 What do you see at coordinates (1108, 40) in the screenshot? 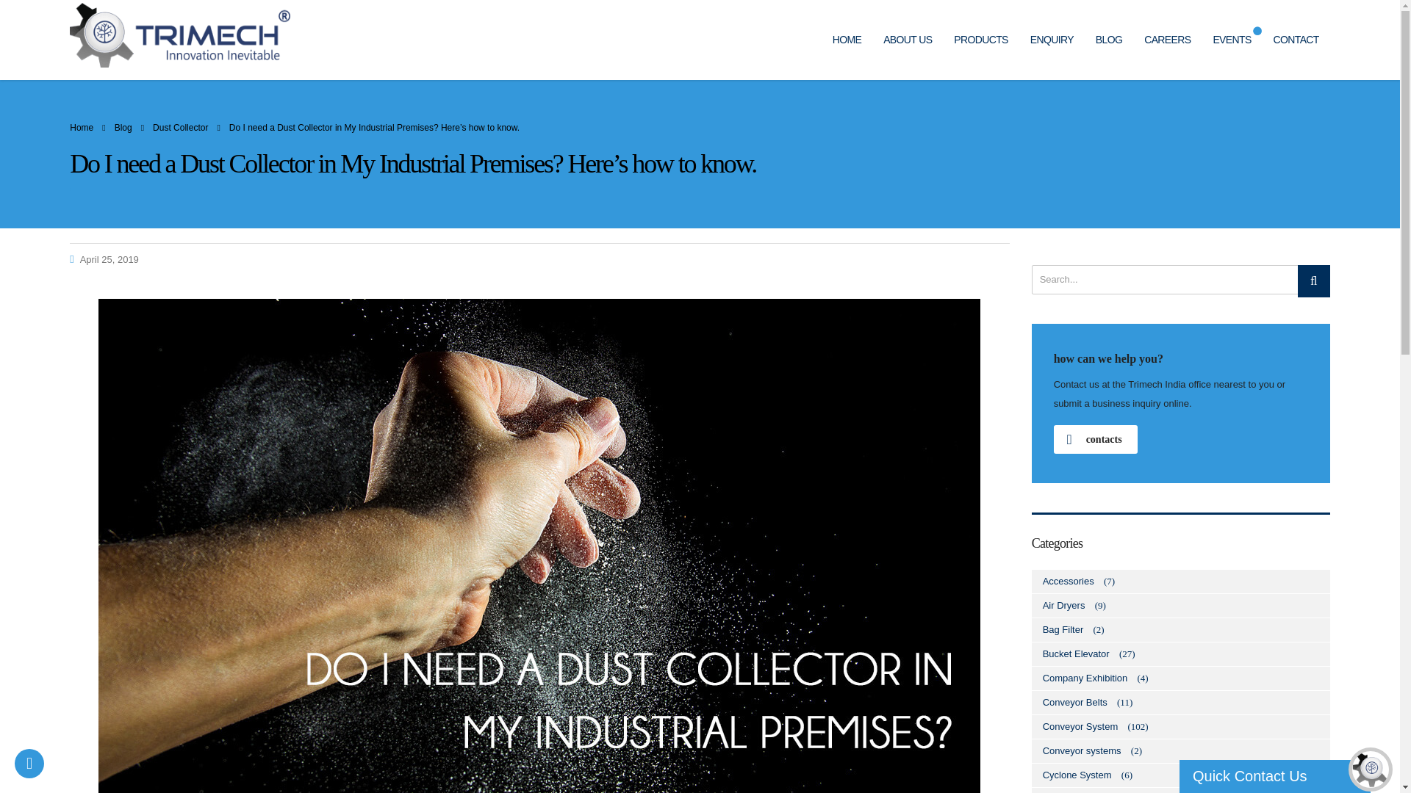
I see `BLOG` at bounding box center [1108, 40].